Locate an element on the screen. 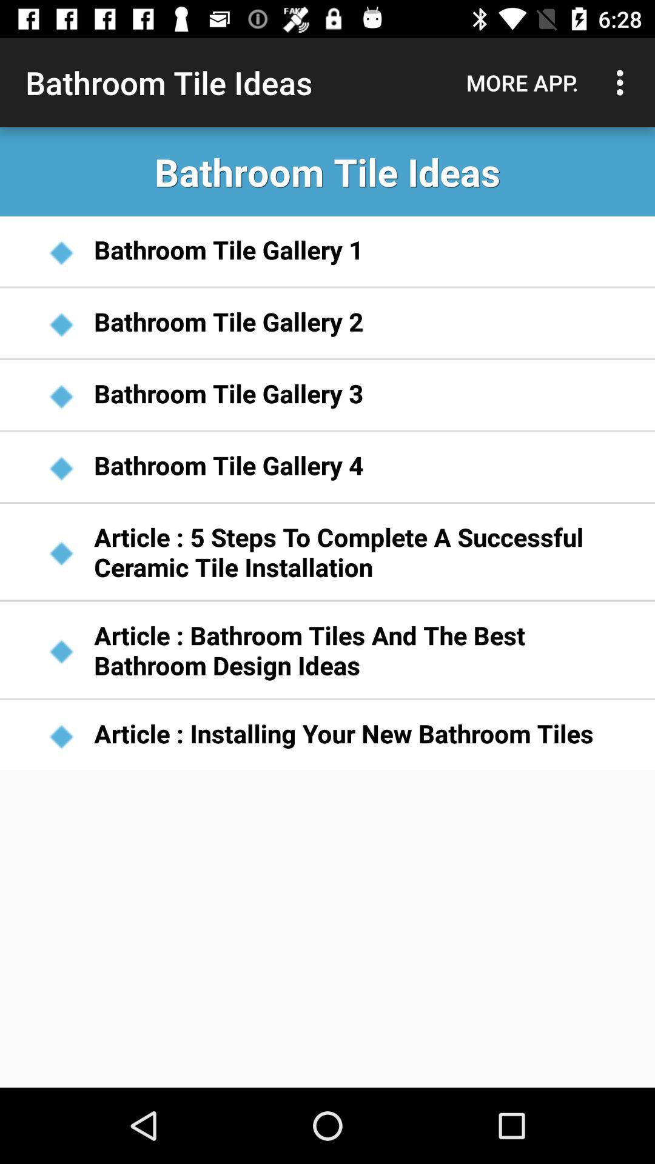 The image size is (655, 1164). select icon to the right of more app. icon is located at coordinates (623, 82).